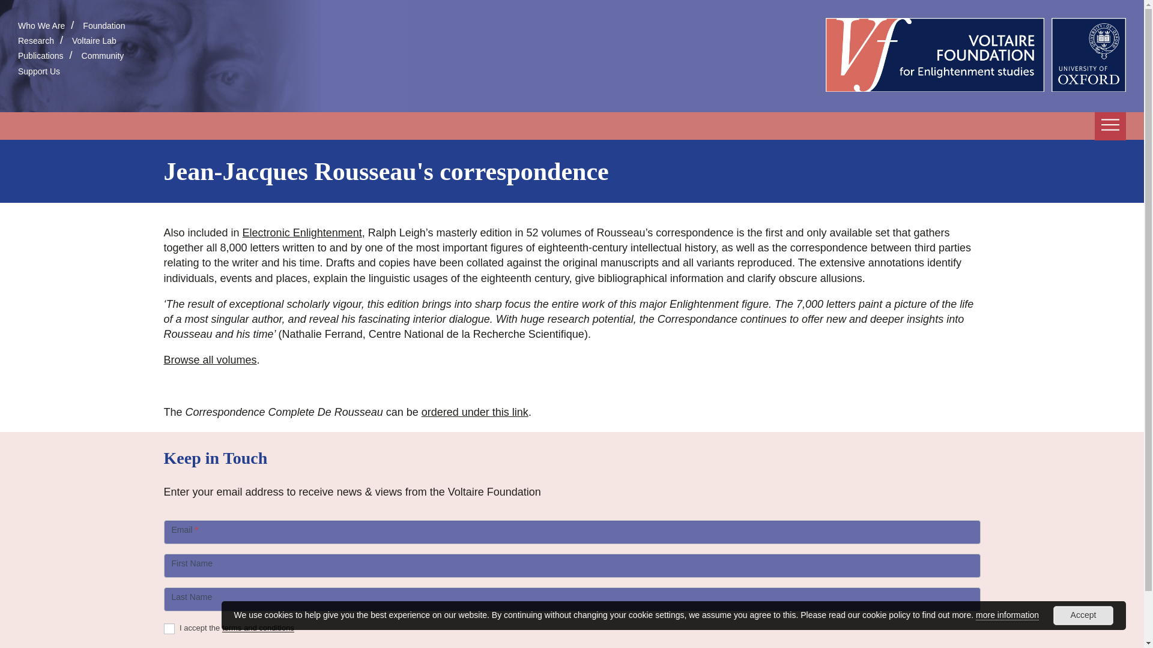  What do you see at coordinates (41, 56) in the screenshot?
I see `Publications` at bounding box center [41, 56].